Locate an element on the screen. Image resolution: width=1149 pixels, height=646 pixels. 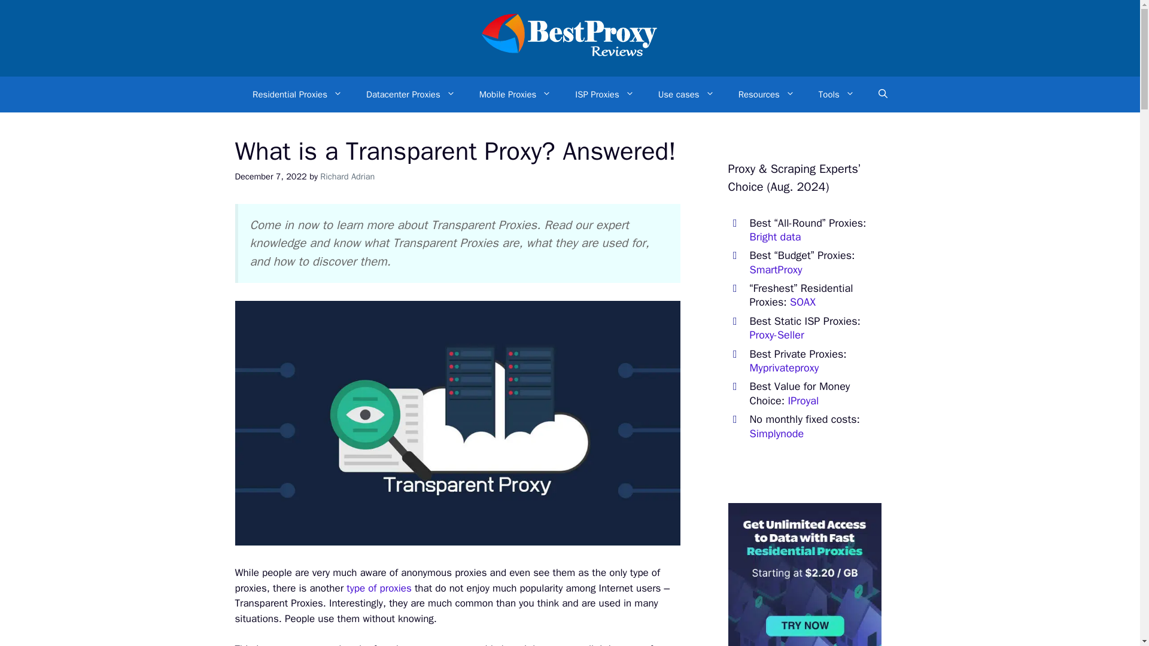
Best Proxy Review is located at coordinates (570, 56).